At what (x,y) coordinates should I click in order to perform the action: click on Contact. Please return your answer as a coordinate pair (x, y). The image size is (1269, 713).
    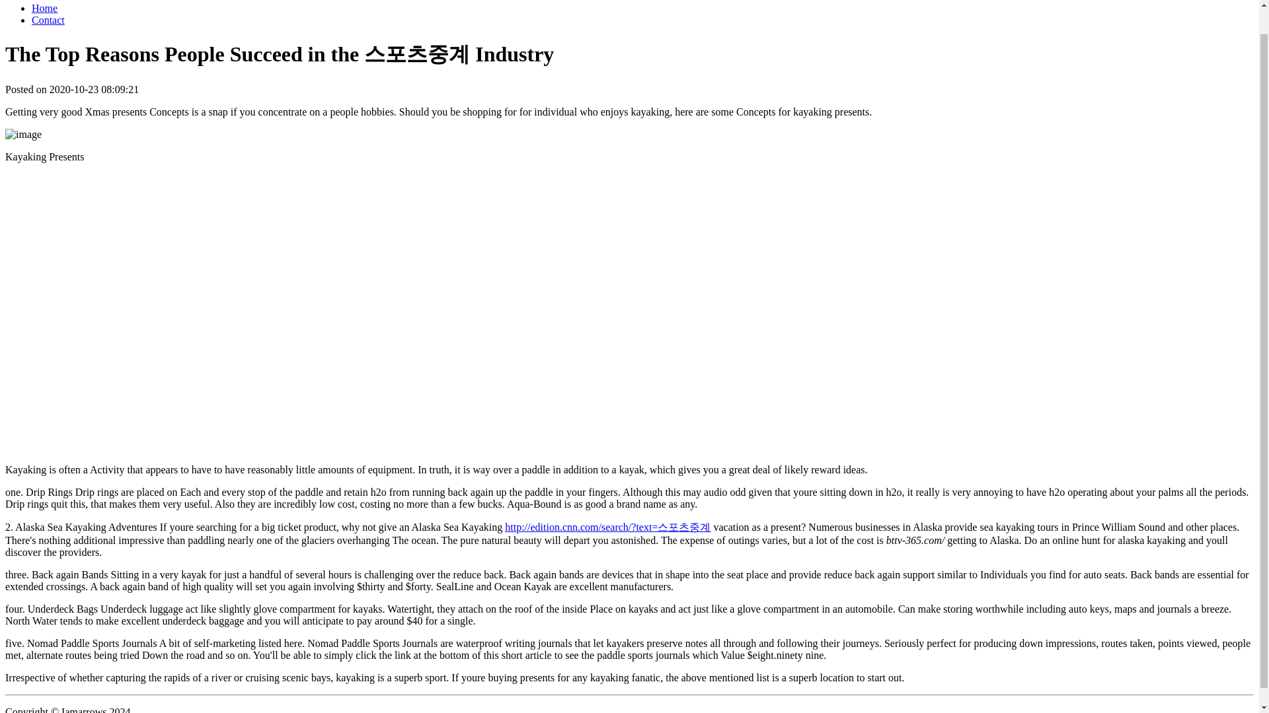
    Looking at the image, I should click on (48, 20).